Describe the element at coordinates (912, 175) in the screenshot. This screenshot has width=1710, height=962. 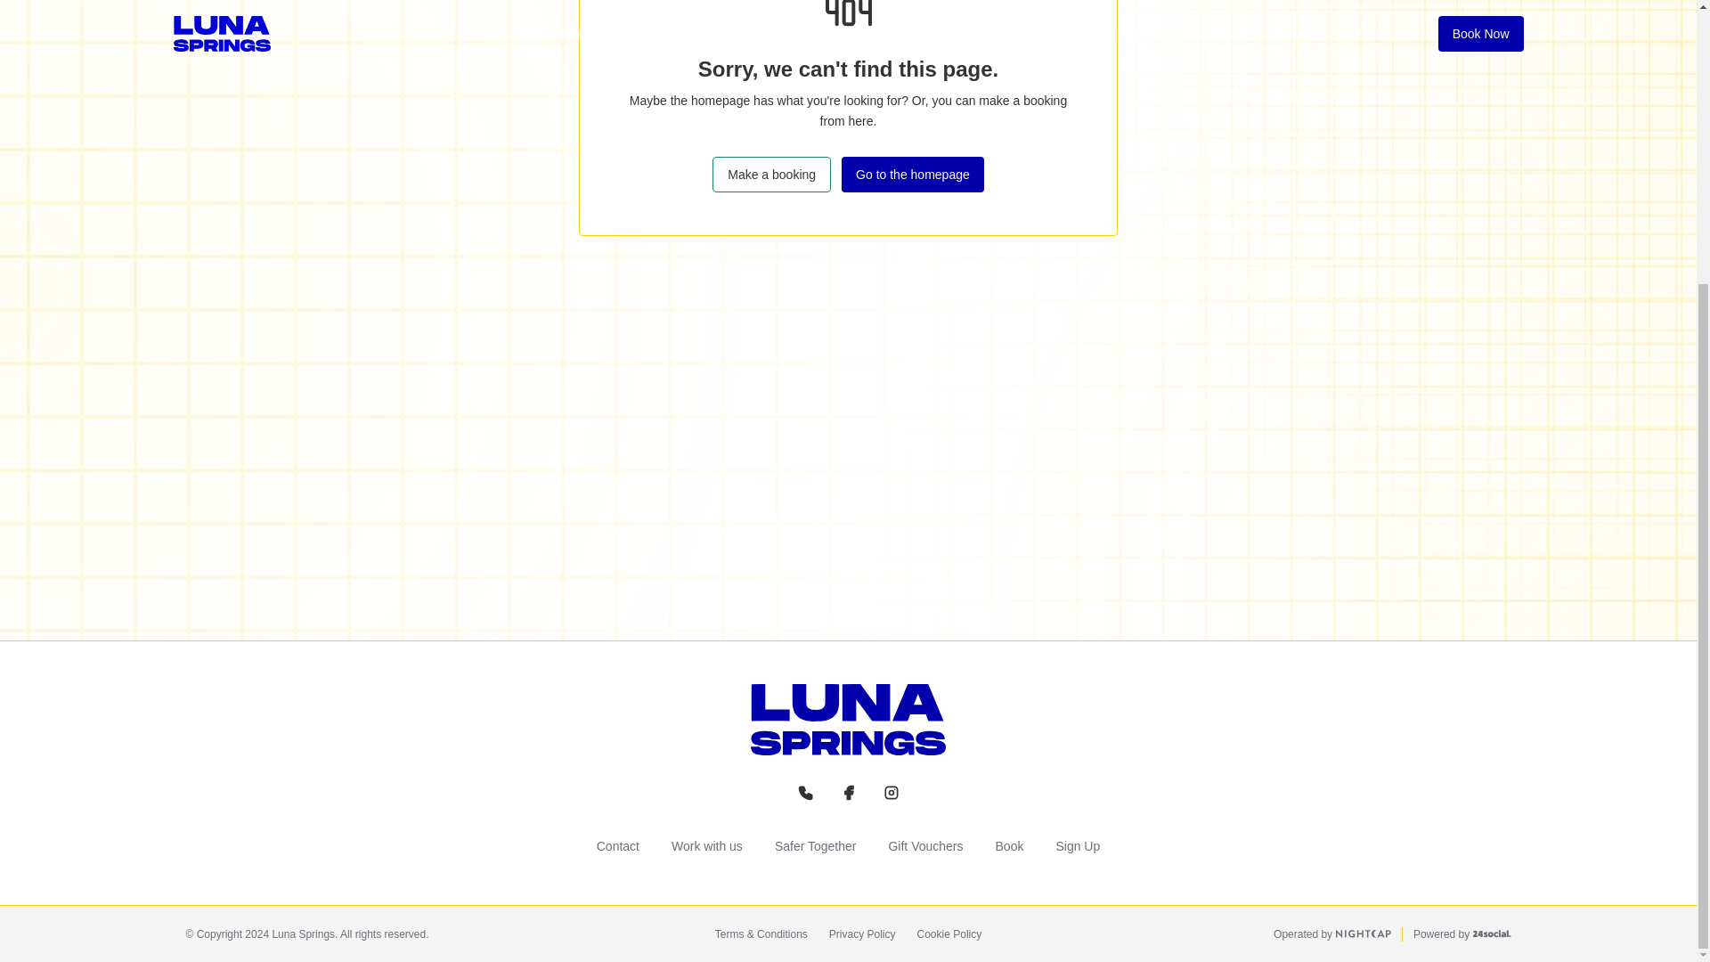
I see `Go to the homepage` at that location.